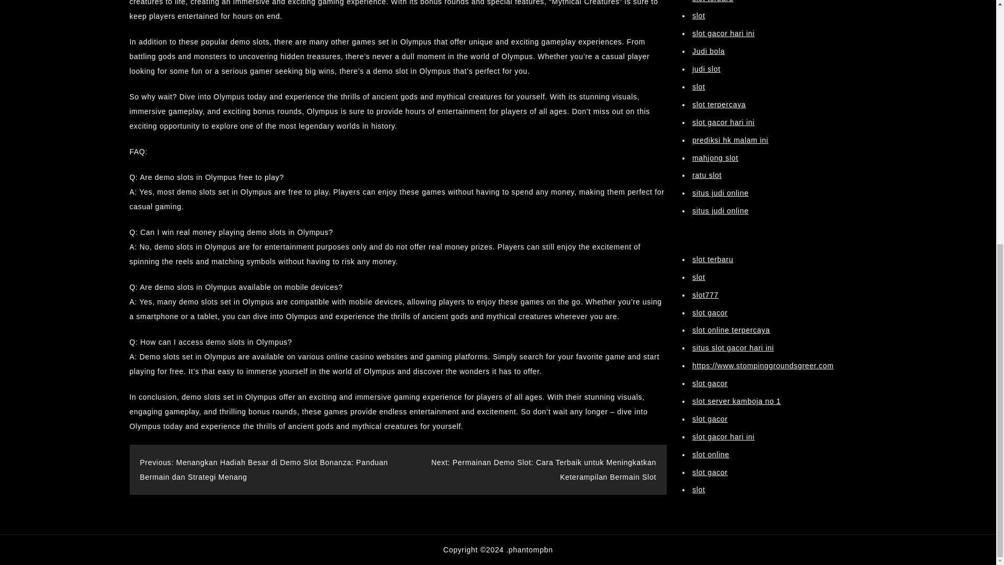  I want to click on slot777, so click(705, 241).